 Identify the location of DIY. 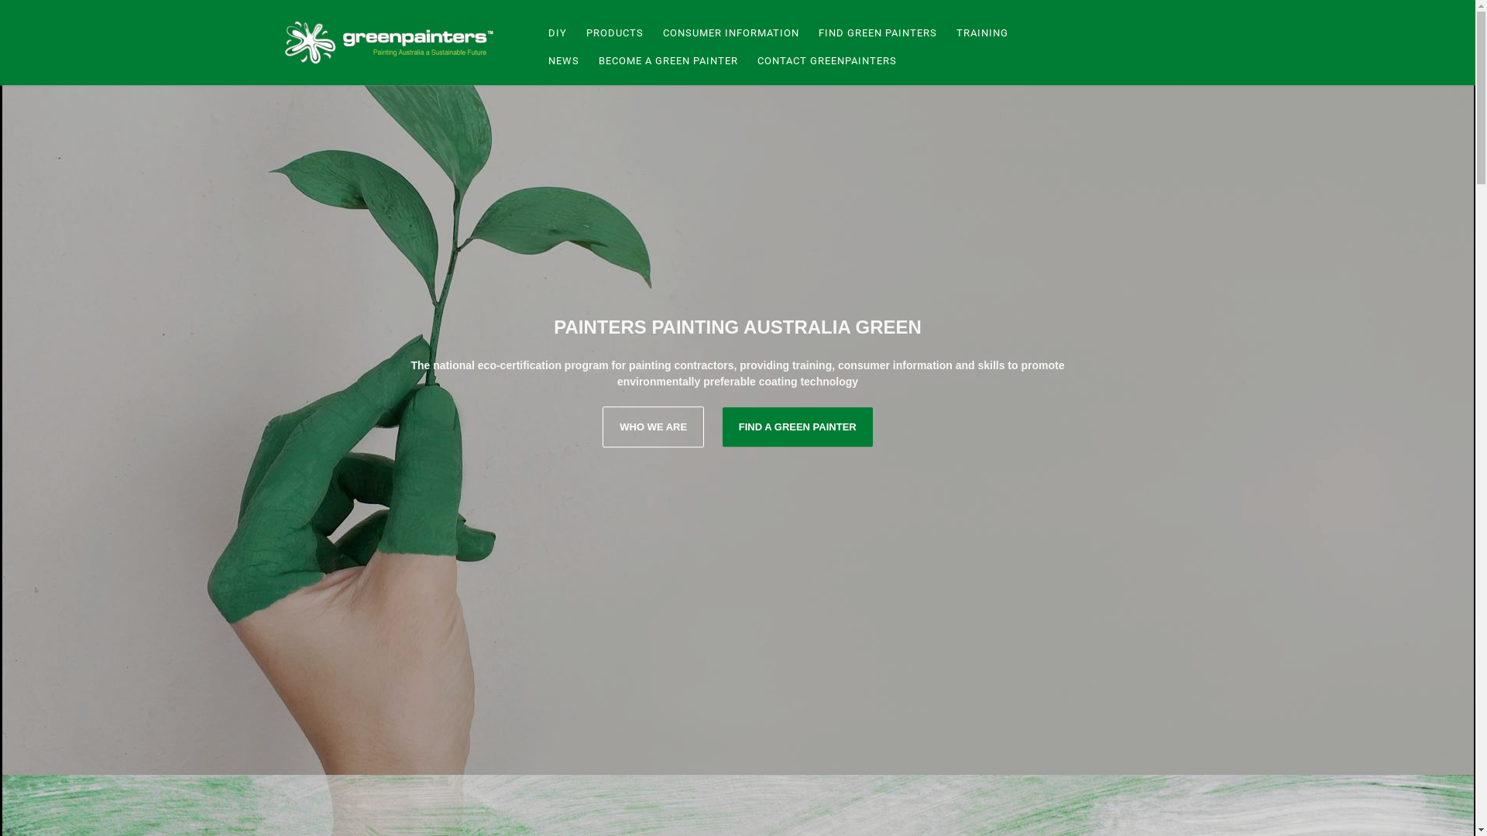
(555, 33).